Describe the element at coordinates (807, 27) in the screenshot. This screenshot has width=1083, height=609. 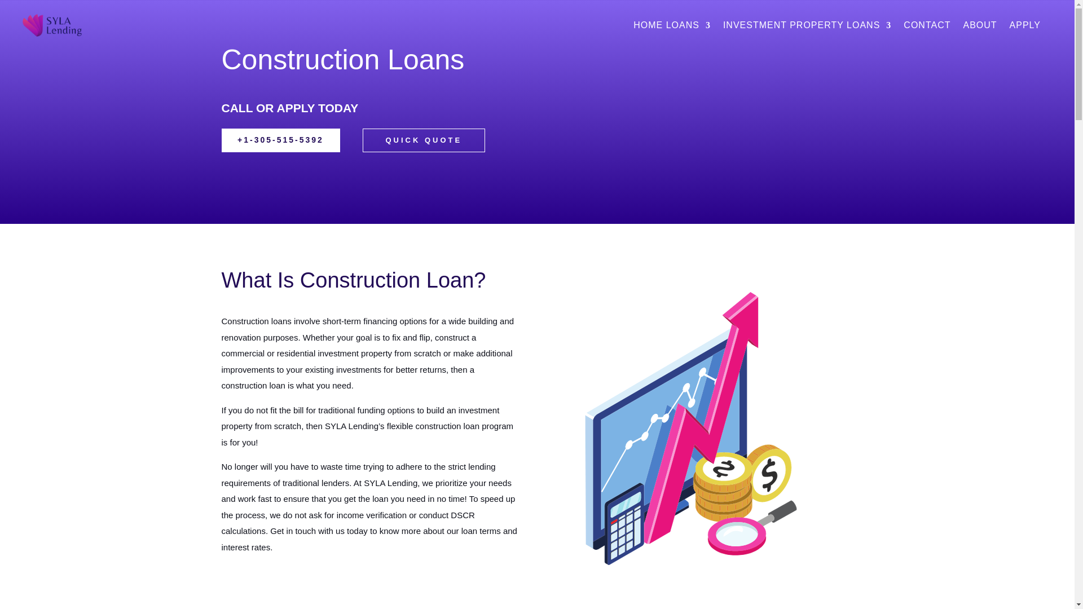
I see `INVESTMENT PROPERTY LOANS` at that location.